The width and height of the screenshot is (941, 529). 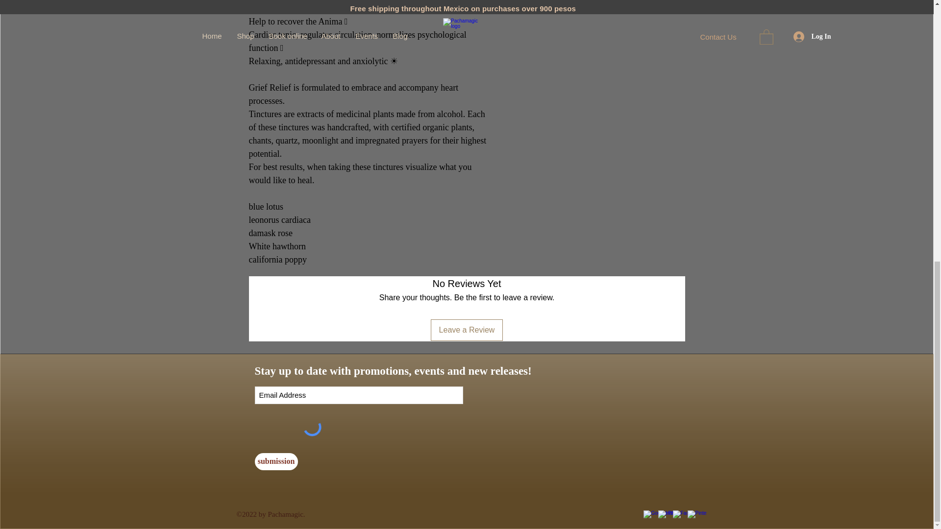 What do you see at coordinates (276, 461) in the screenshot?
I see `submission` at bounding box center [276, 461].